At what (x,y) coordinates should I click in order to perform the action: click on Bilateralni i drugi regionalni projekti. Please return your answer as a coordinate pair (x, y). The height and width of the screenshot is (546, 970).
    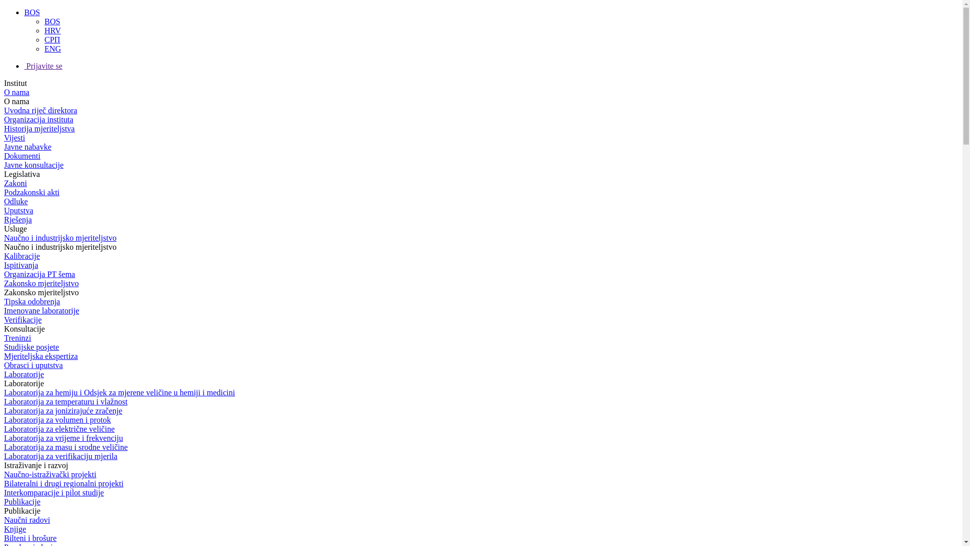
    Looking at the image, I should click on (64, 483).